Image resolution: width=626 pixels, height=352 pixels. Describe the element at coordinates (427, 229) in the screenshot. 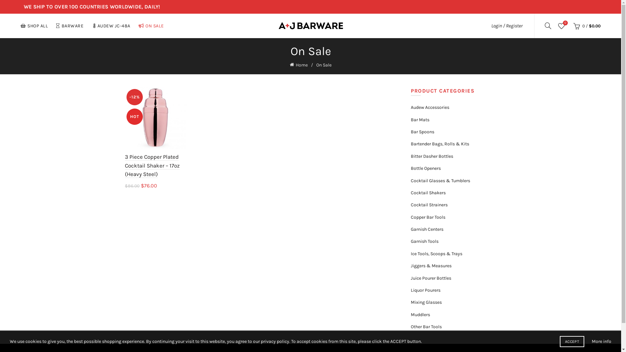

I see `Garnish Centers` at that location.